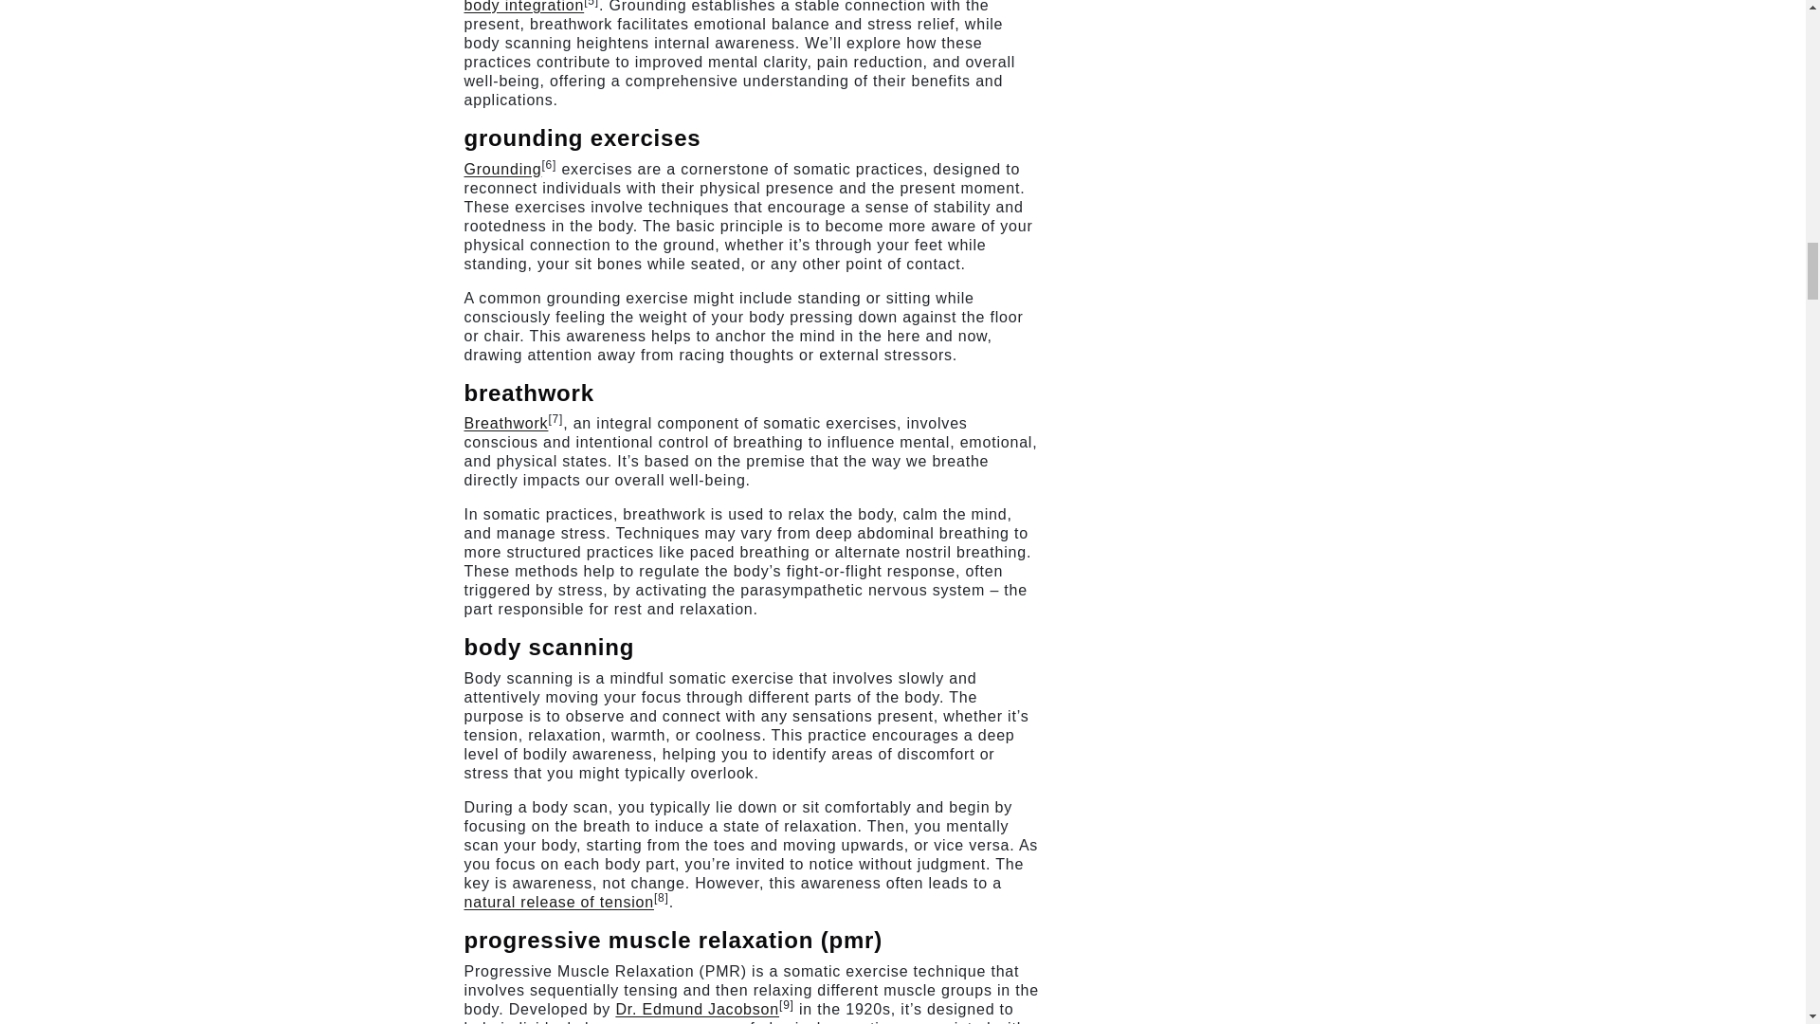 This screenshot has width=1820, height=1024. What do you see at coordinates (696, 1009) in the screenshot?
I see `Dr. Edmund Jacobson` at bounding box center [696, 1009].